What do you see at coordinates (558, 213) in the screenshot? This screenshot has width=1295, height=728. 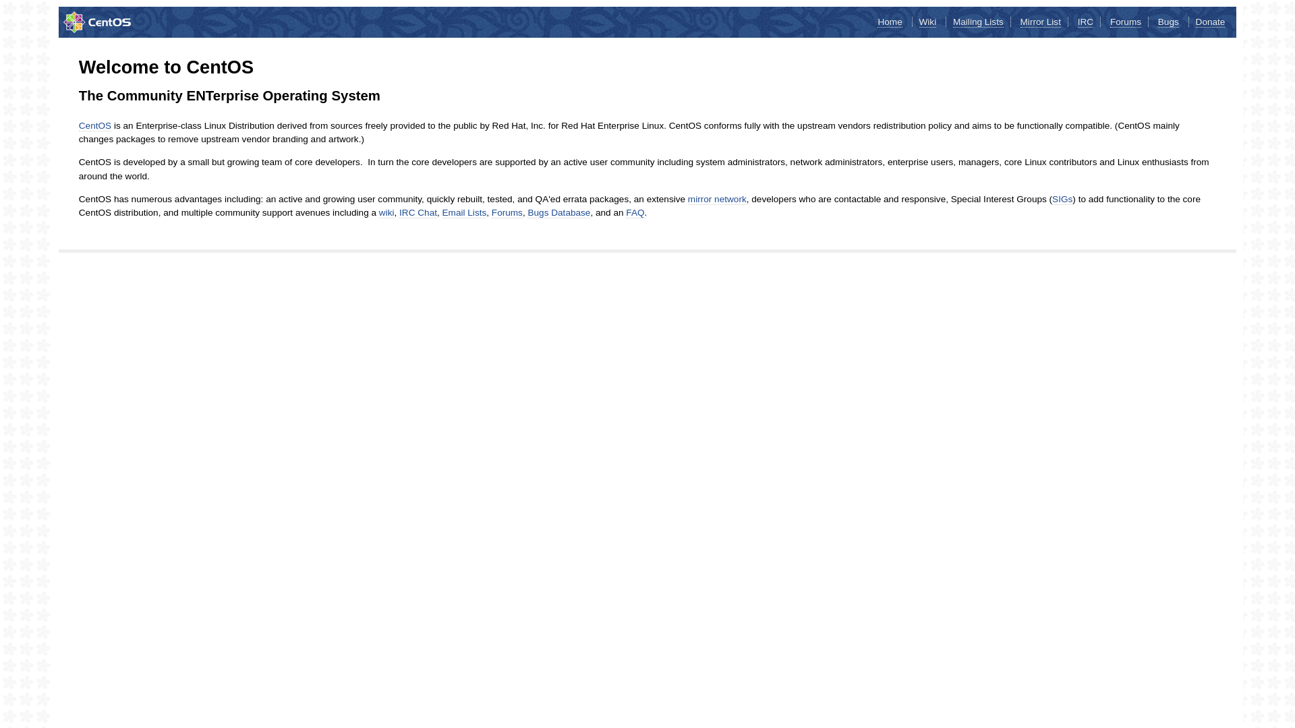 I see `Bugs Database` at bounding box center [558, 213].